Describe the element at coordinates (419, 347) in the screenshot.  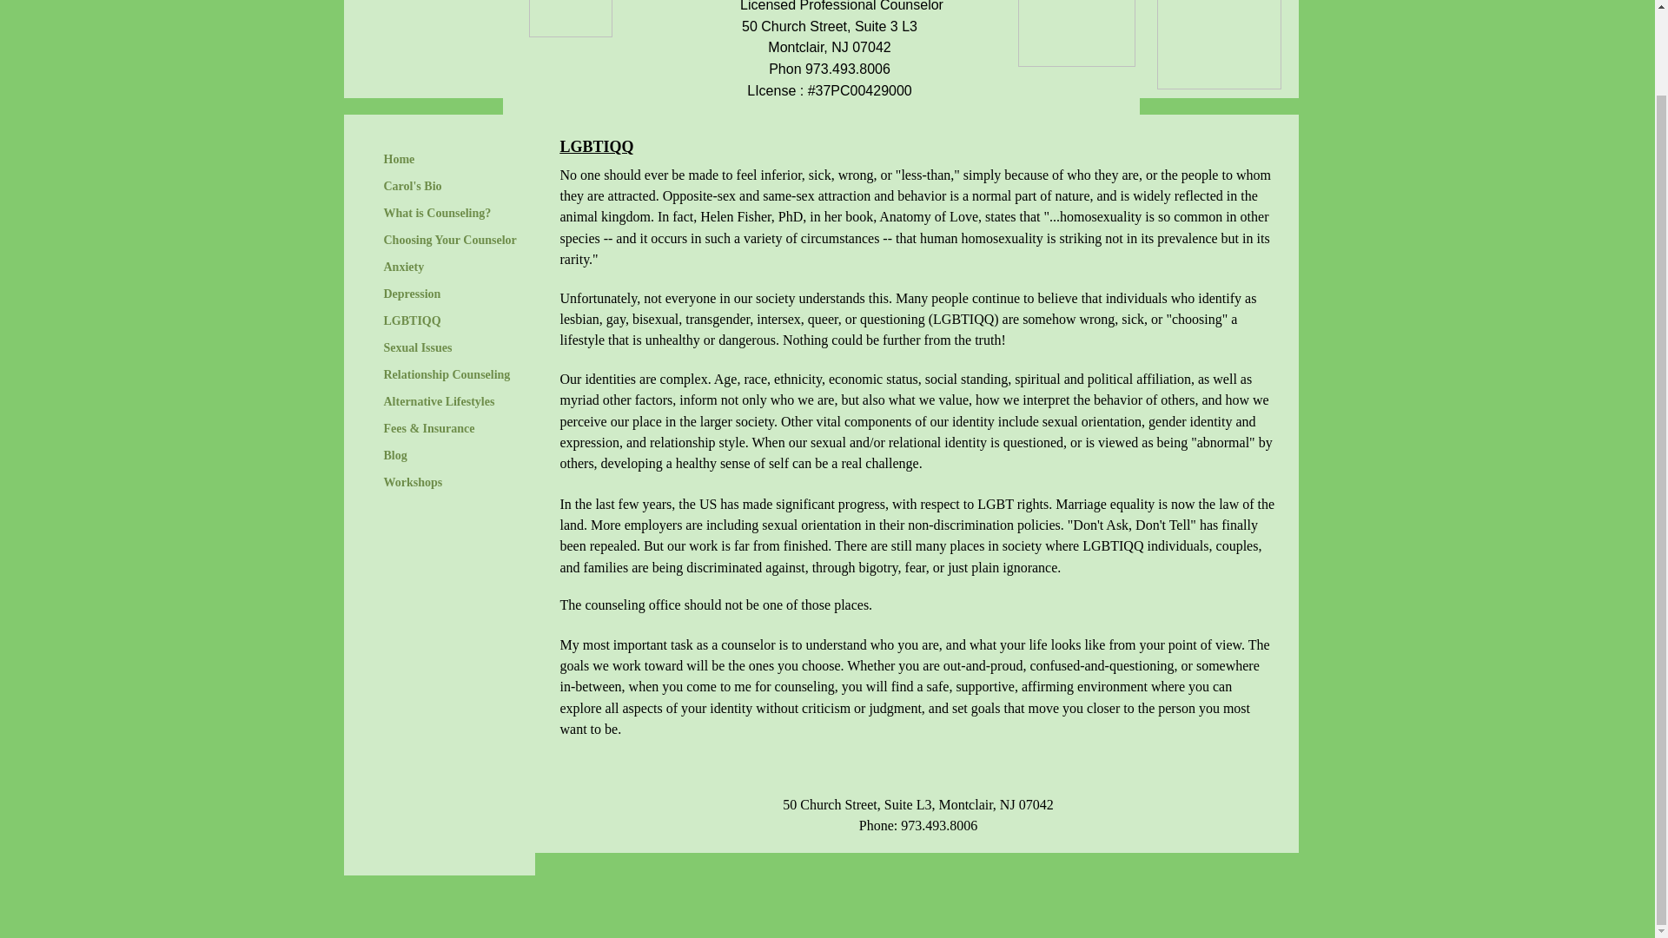
I see `Sexual Issues` at that location.